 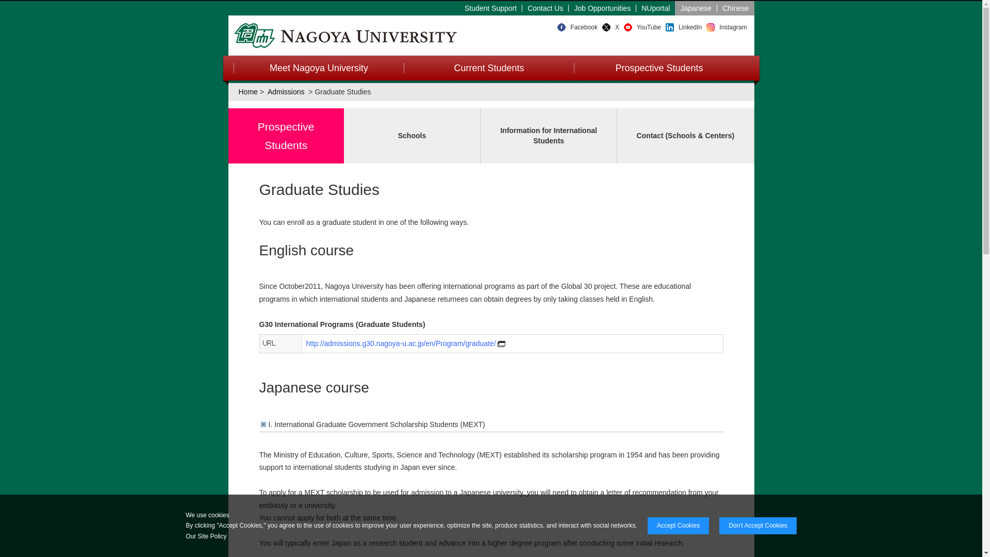 What do you see at coordinates (546, 8) in the screenshot?
I see `Contact Us` at bounding box center [546, 8].